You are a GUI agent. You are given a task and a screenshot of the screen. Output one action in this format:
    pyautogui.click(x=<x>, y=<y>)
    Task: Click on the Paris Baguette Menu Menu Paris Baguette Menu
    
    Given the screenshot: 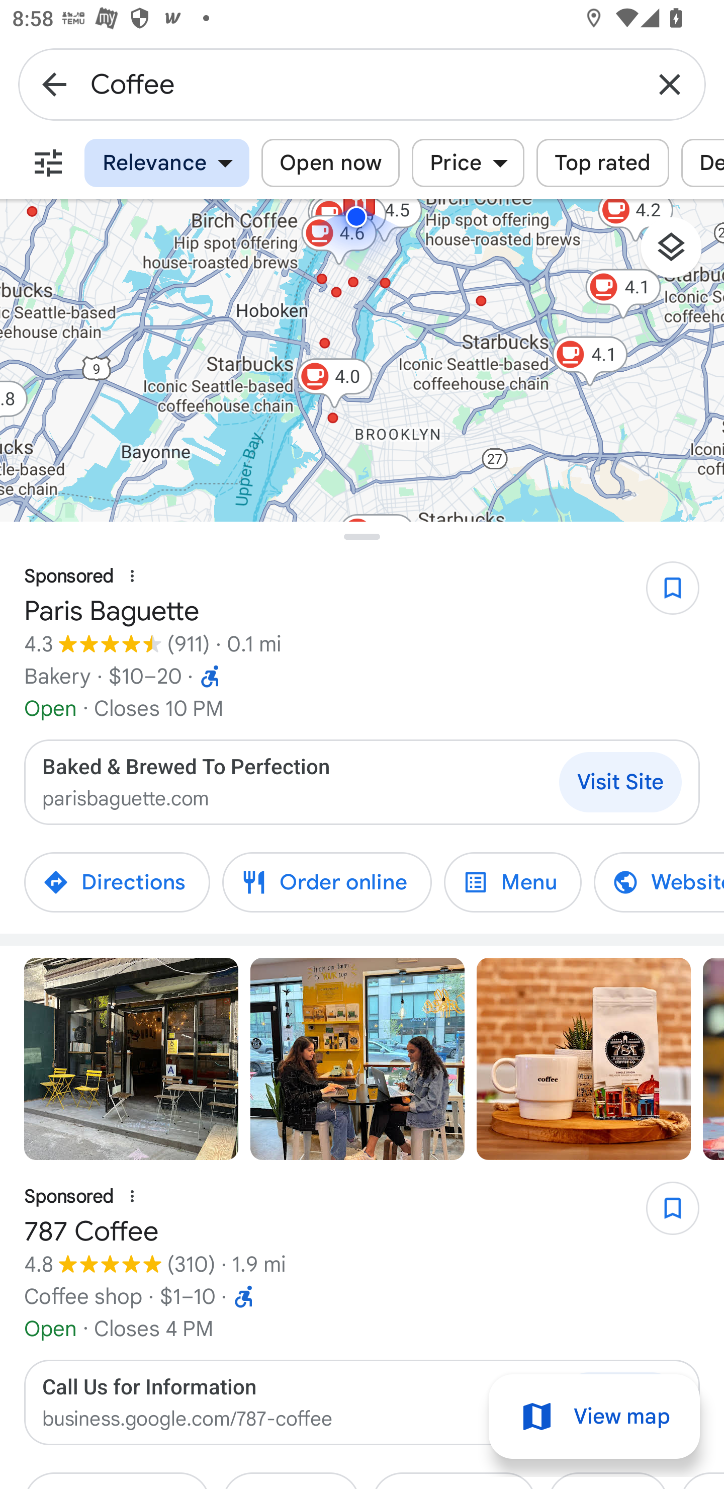 What is the action you would take?
    pyautogui.click(x=512, y=882)
    